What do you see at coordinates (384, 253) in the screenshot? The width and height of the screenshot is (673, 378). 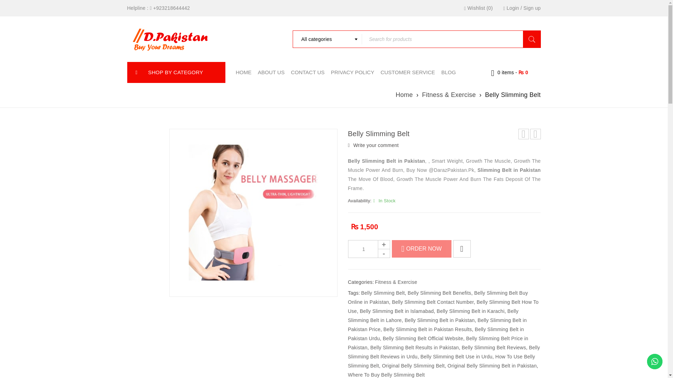 I see `-` at bounding box center [384, 253].